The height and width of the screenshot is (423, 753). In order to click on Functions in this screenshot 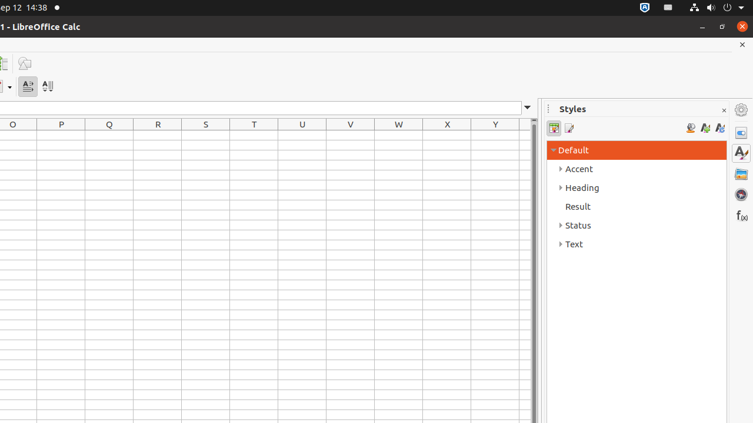, I will do `click(741, 215)`.